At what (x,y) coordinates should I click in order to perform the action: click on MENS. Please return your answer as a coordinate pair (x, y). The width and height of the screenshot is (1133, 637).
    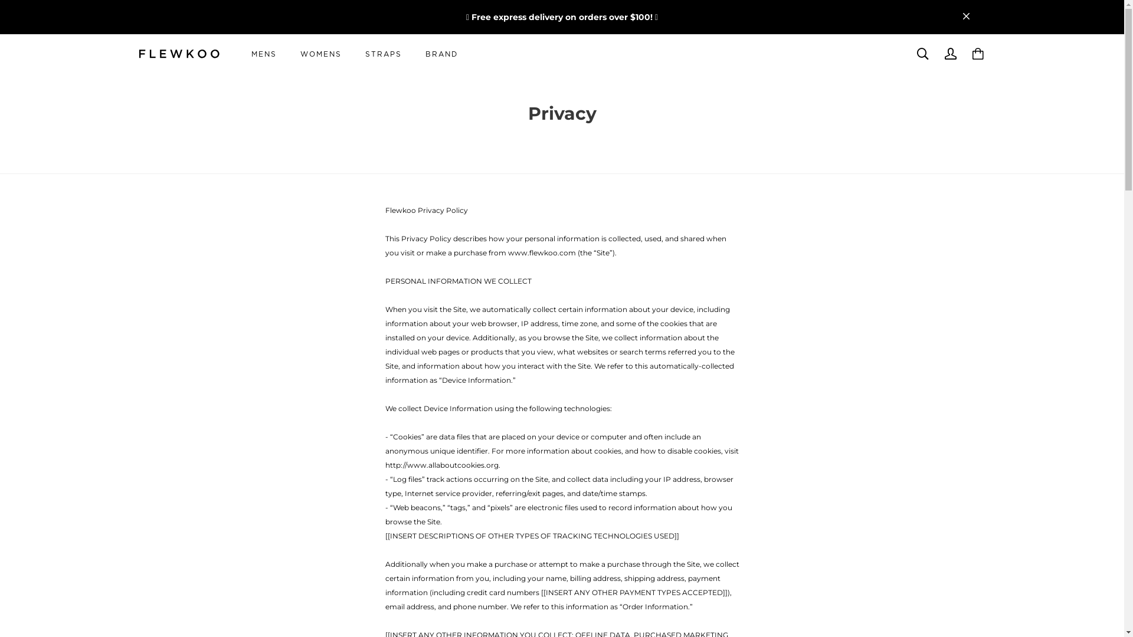
    Looking at the image, I should click on (264, 54).